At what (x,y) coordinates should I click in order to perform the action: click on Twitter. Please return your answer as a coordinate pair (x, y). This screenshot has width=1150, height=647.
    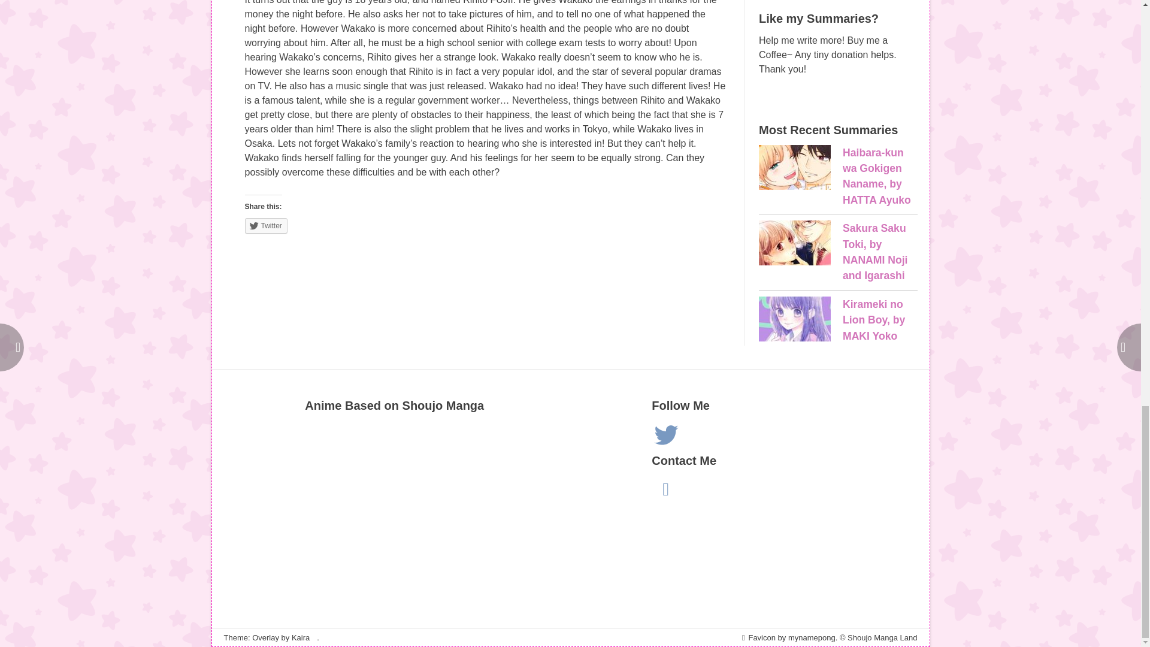
    Looking at the image, I should click on (666, 435).